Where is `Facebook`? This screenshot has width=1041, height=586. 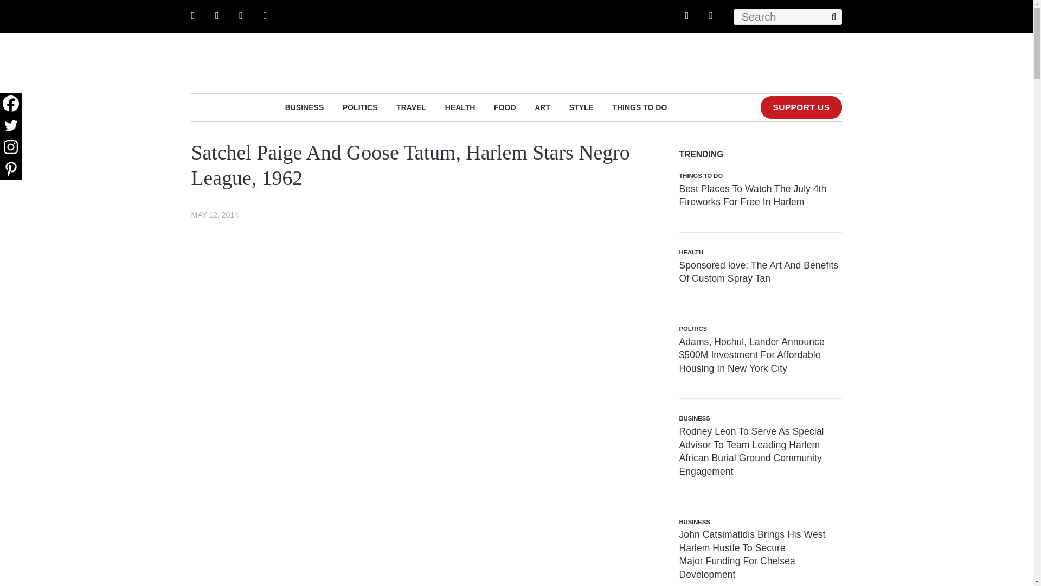
Facebook is located at coordinates (11, 103).